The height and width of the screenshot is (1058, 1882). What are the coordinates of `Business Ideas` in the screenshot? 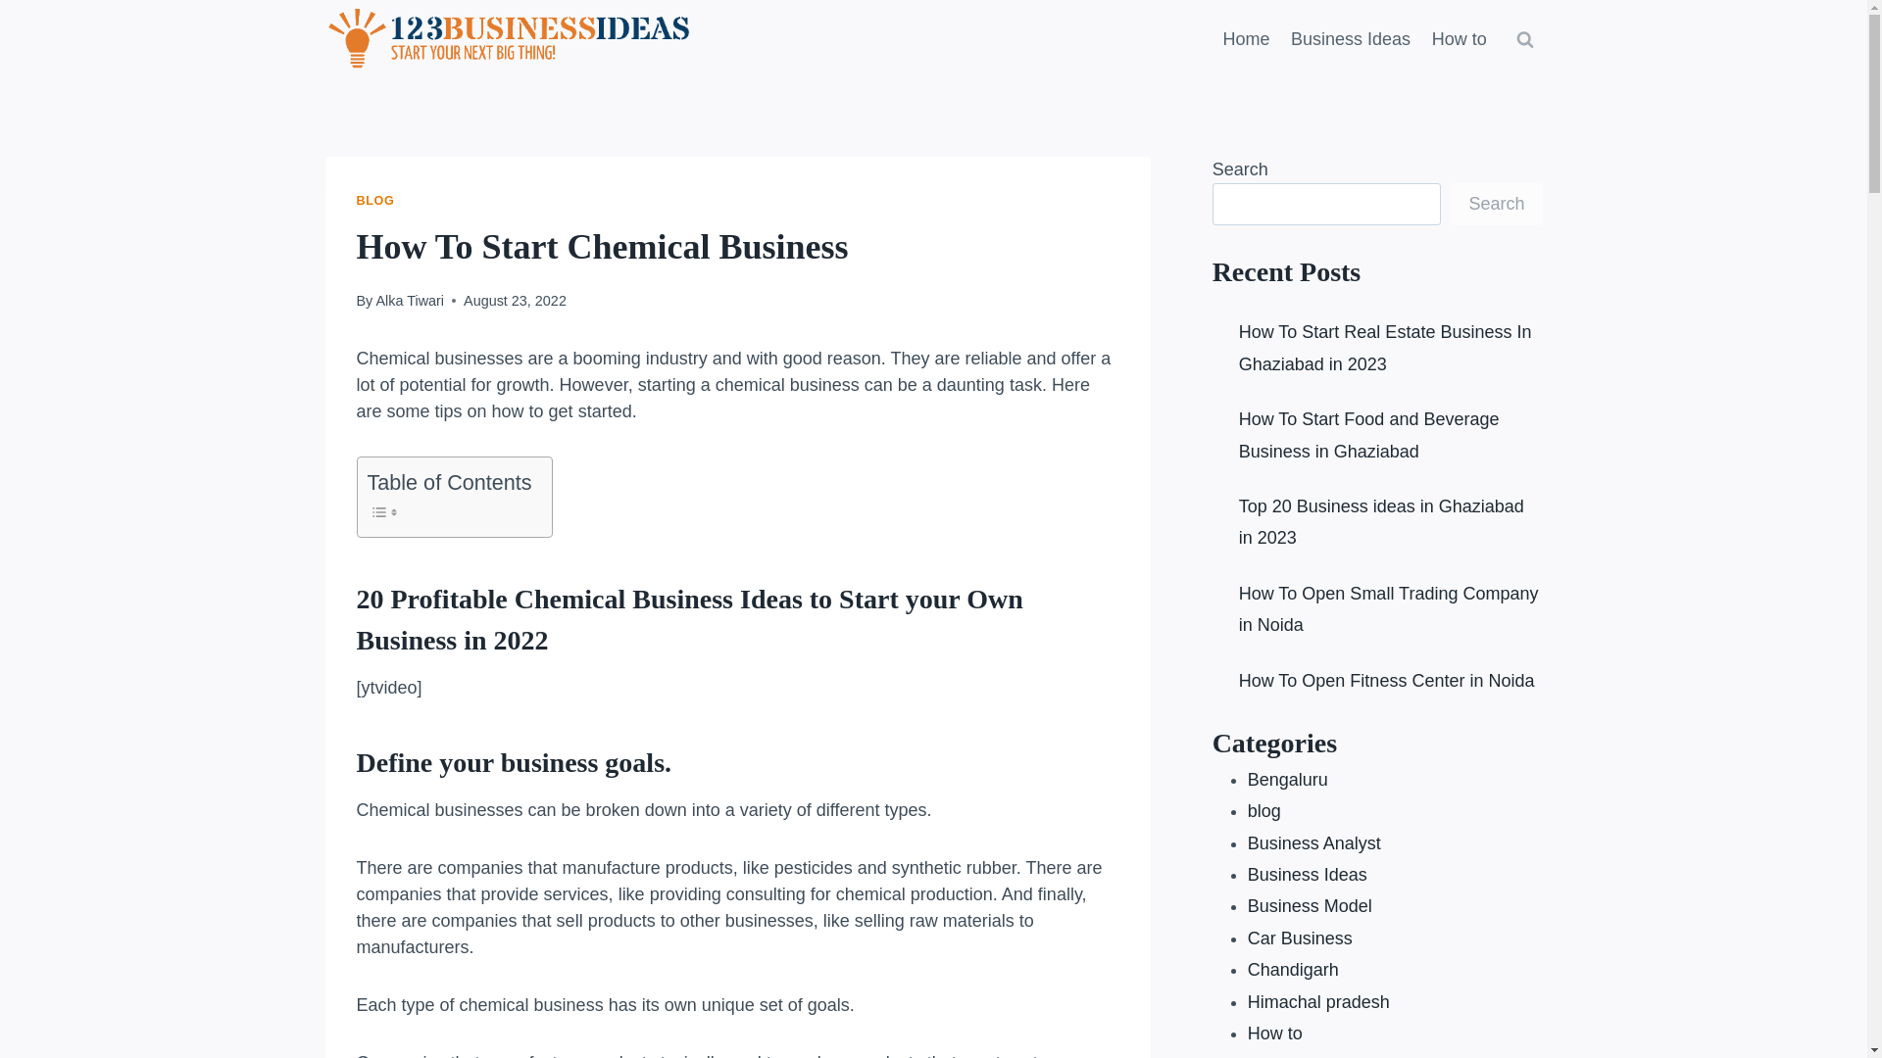 It's located at (1350, 39).